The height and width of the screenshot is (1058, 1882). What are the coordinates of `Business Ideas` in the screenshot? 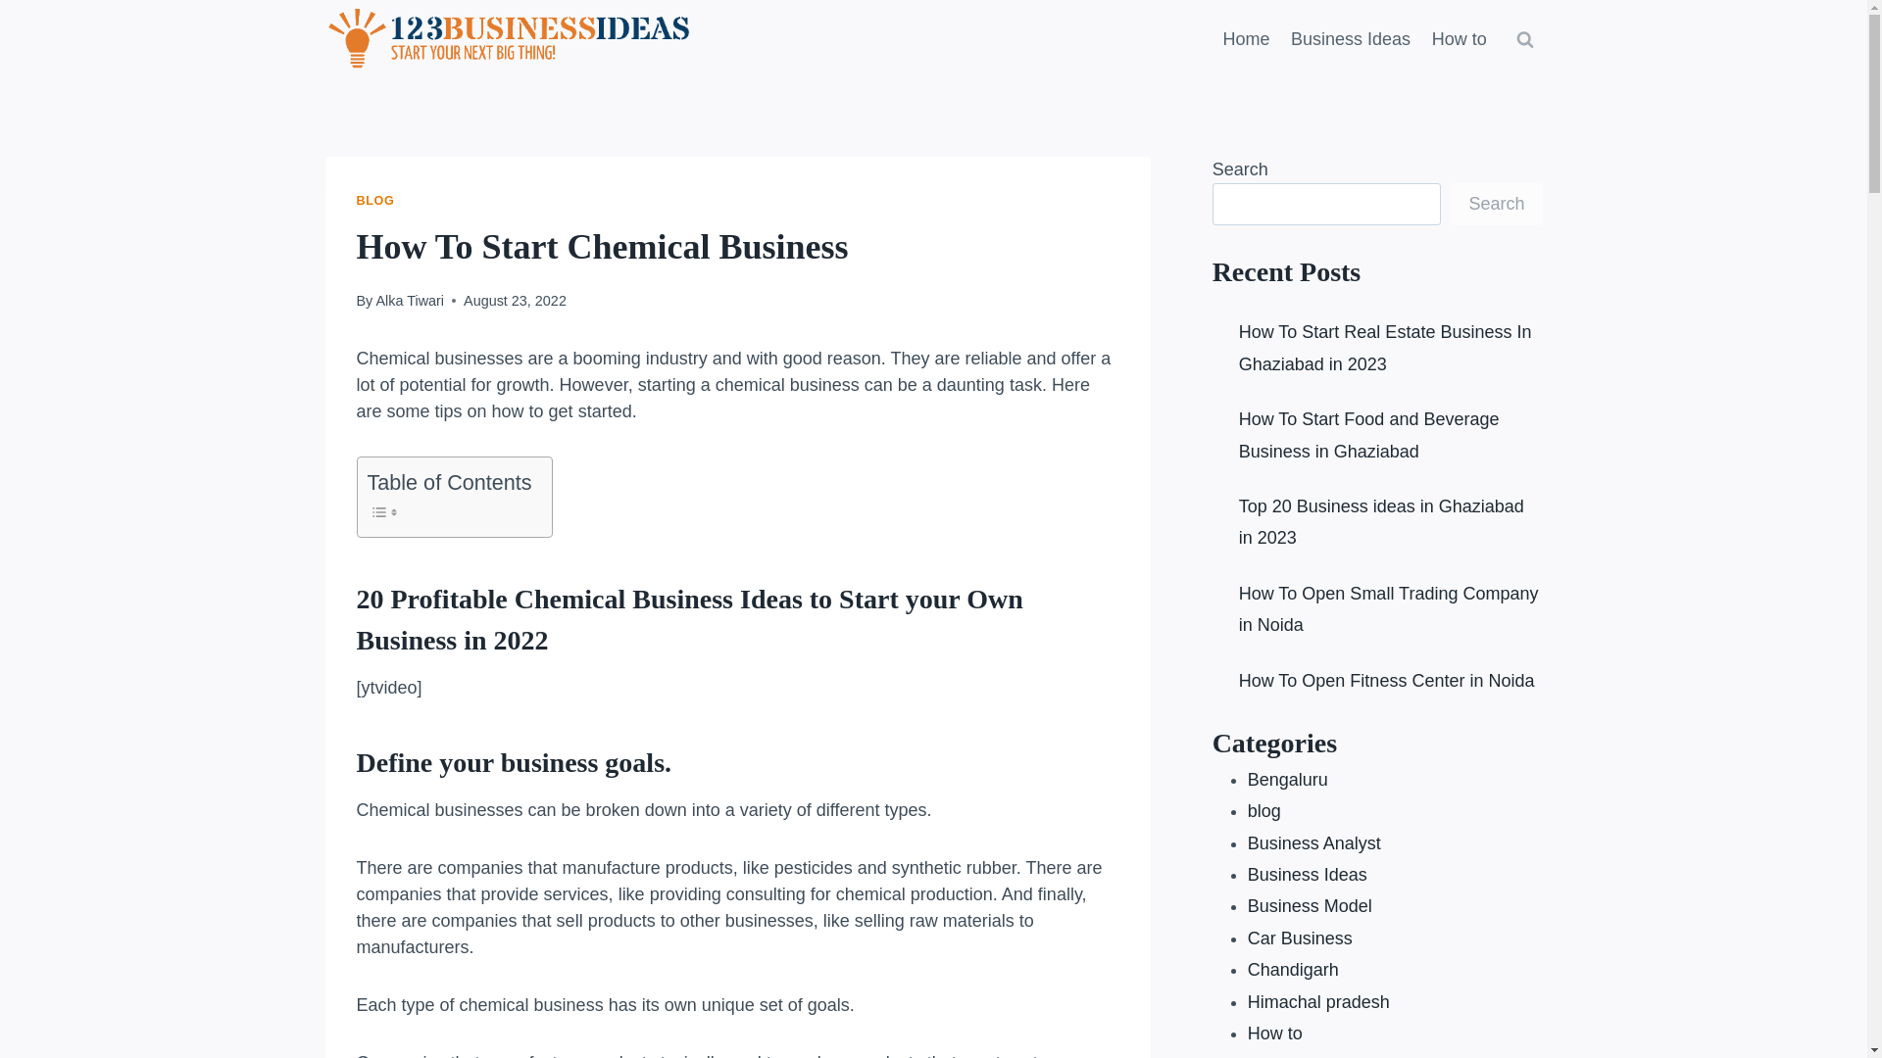 It's located at (1350, 39).